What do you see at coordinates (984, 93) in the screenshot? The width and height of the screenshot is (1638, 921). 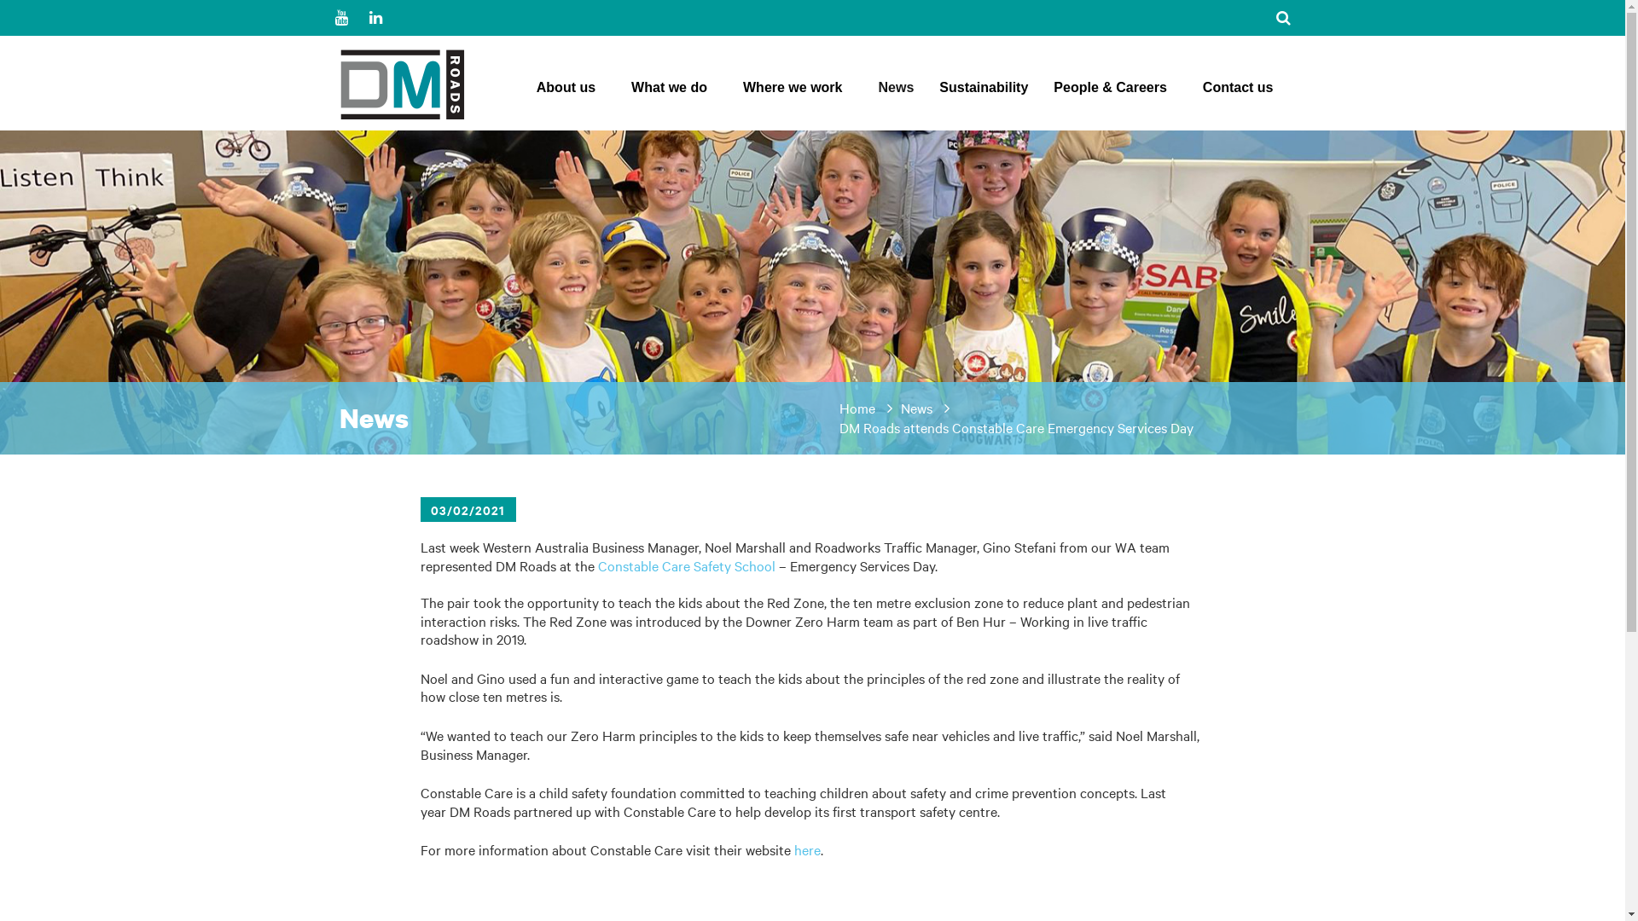 I see `Sustainability` at bounding box center [984, 93].